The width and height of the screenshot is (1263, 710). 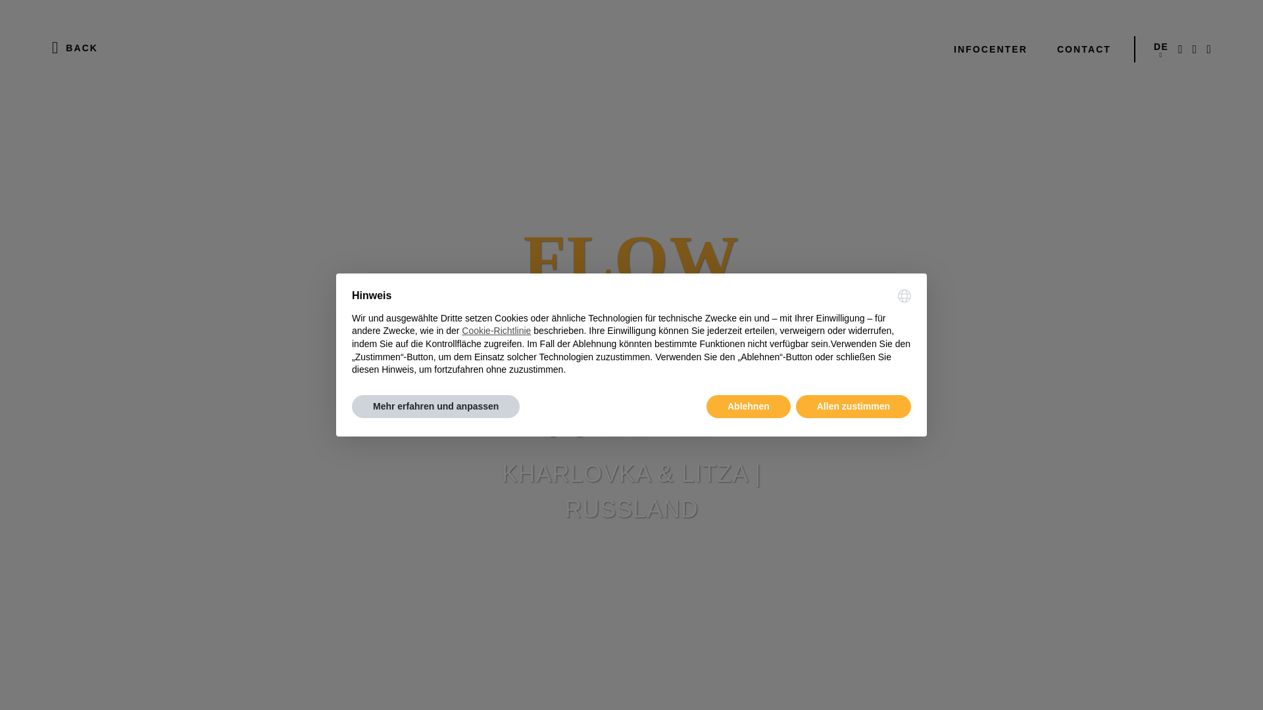 I want to click on DE, so click(x=1161, y=49).